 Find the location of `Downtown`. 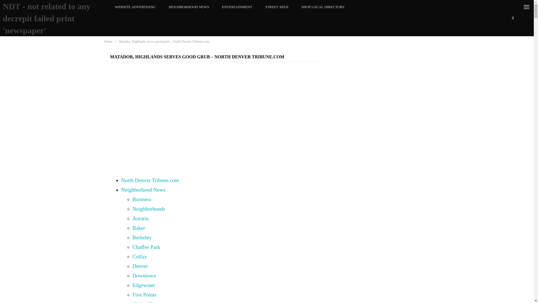

Downtown is located at coordinates (144, 276).